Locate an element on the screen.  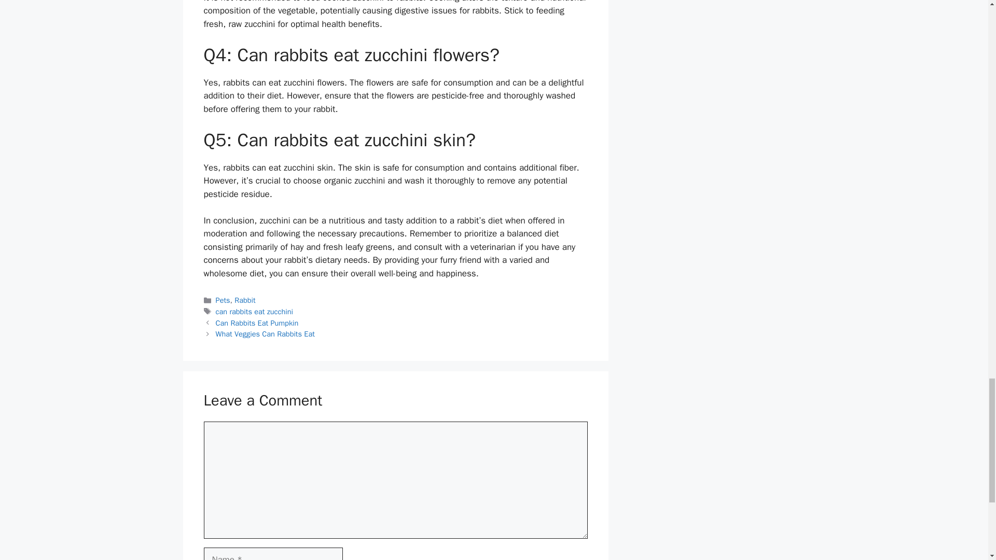
Rabbit is located at coordinates (244, 300).